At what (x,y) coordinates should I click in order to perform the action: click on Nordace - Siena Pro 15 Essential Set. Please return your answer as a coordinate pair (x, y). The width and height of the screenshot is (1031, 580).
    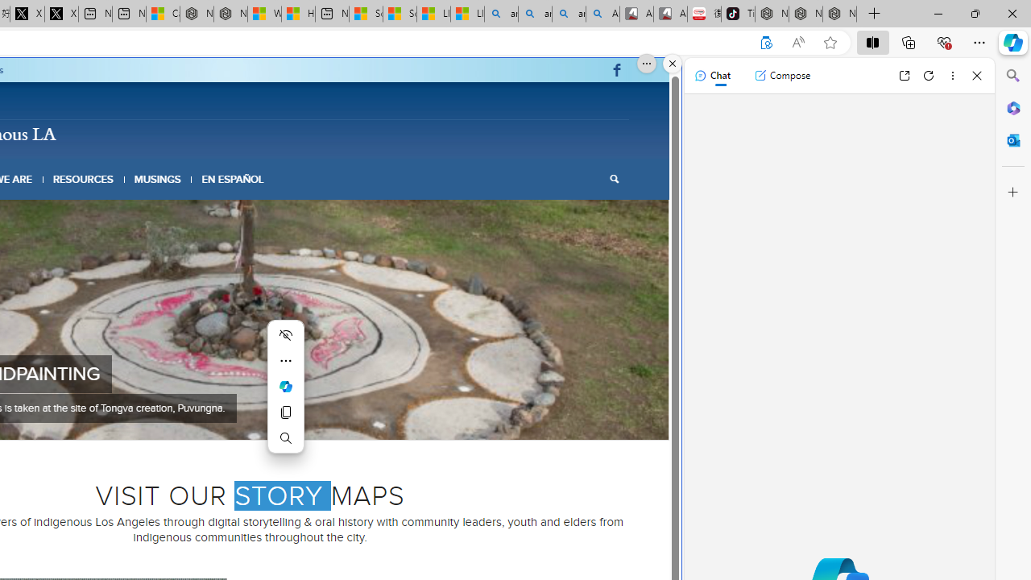
    Looking at the image, I should click on (839, 14).